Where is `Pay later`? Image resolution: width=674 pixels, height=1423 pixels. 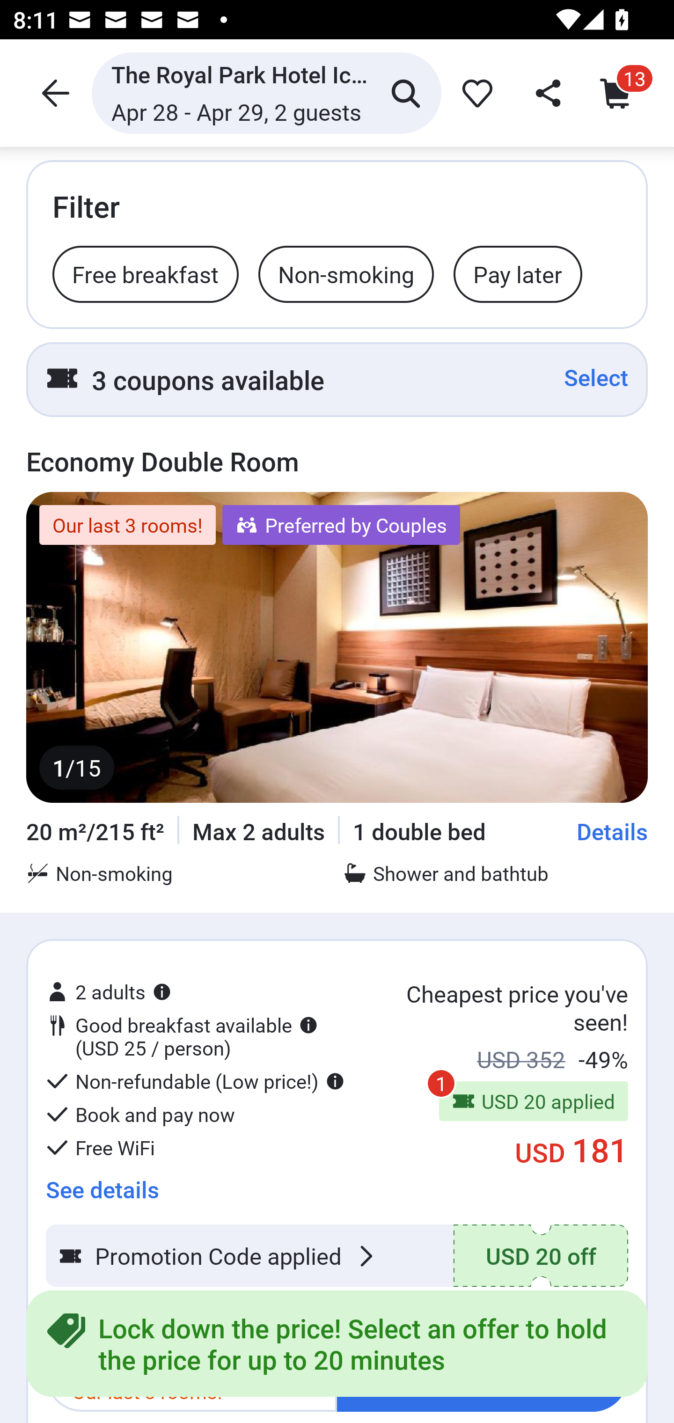 Pay later is located at coordinates (518, 273).